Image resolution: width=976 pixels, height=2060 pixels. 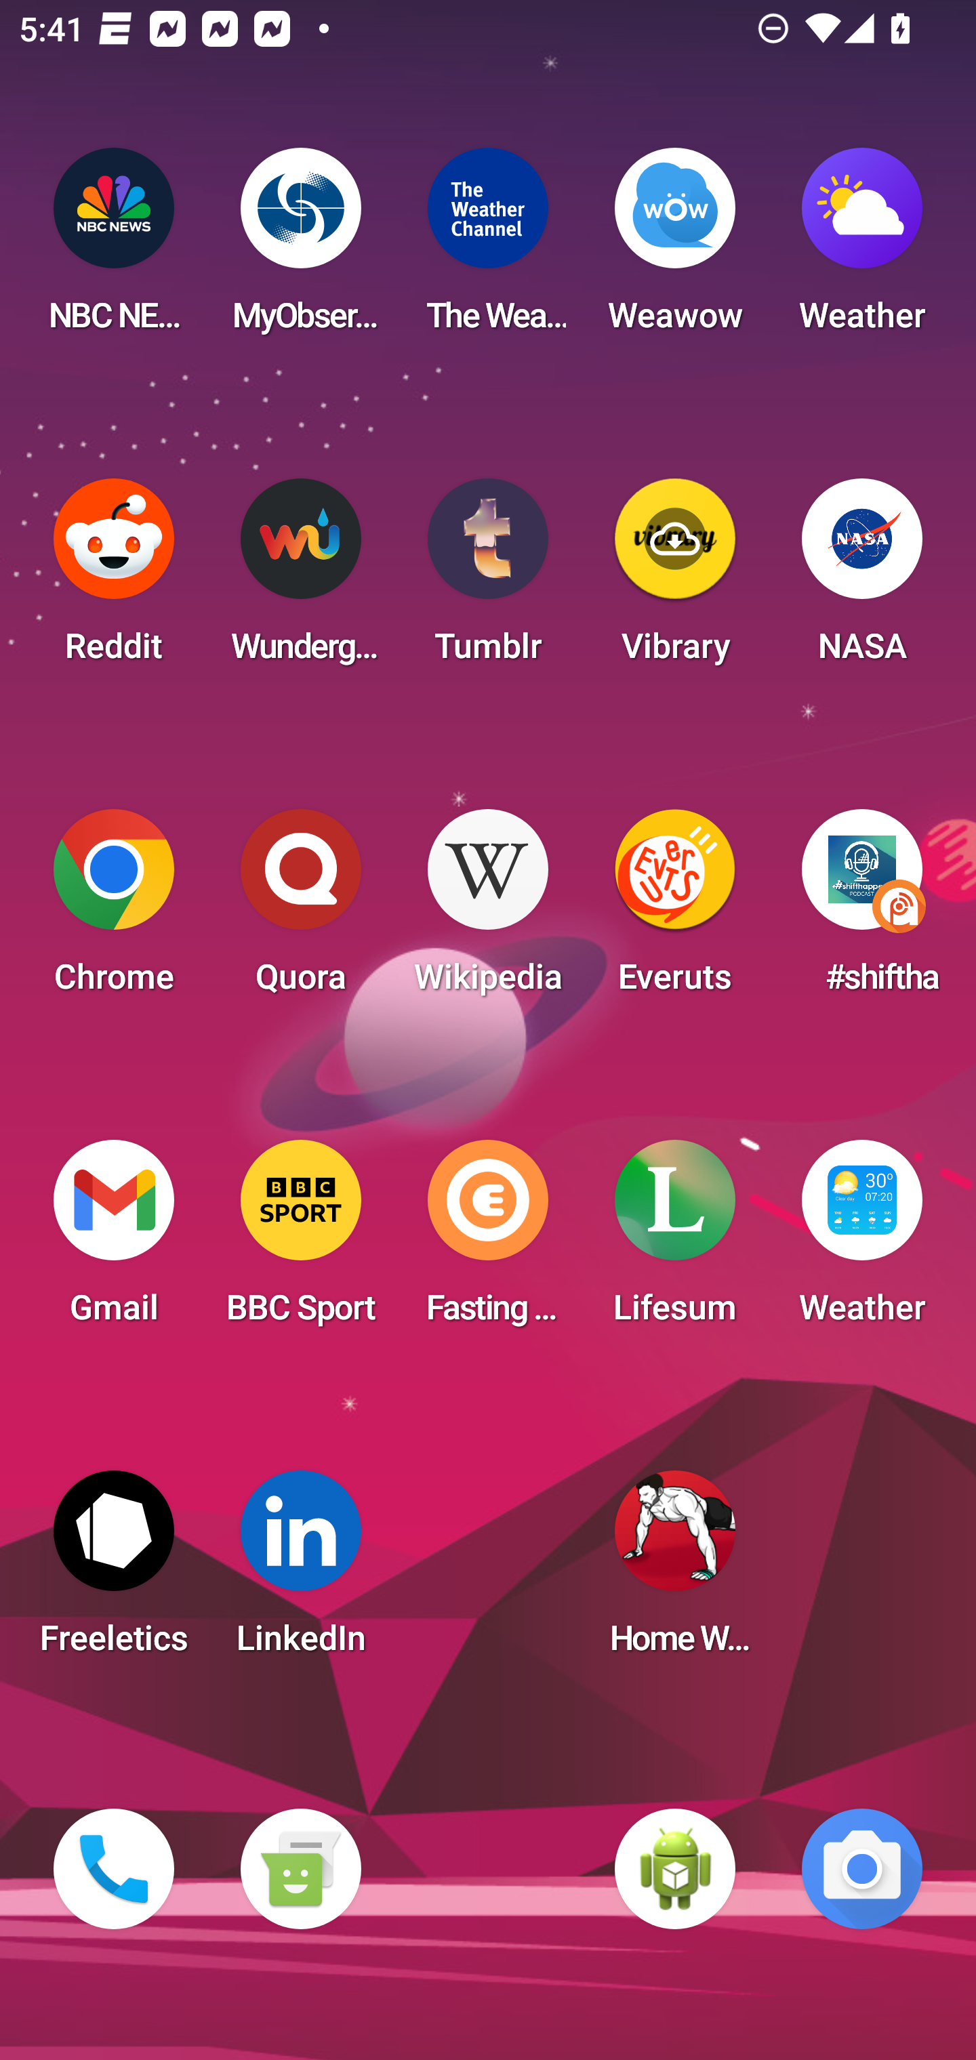 I want to click on Home Workout, so click(x=675, y=1571).